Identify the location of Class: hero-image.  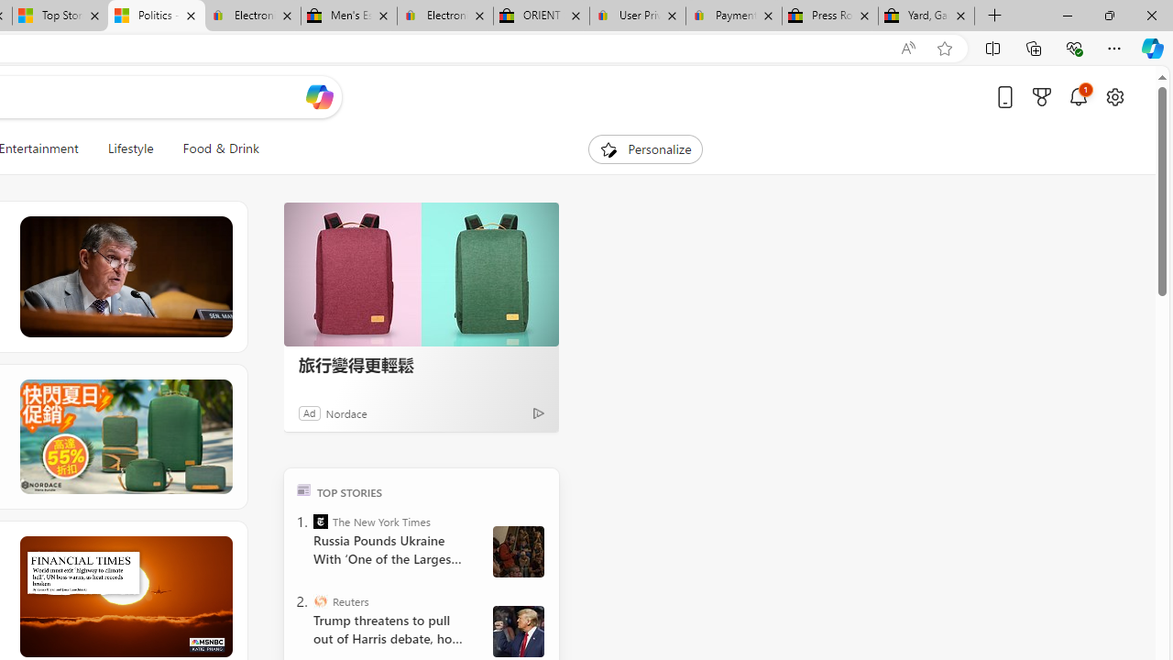
(125, 596).